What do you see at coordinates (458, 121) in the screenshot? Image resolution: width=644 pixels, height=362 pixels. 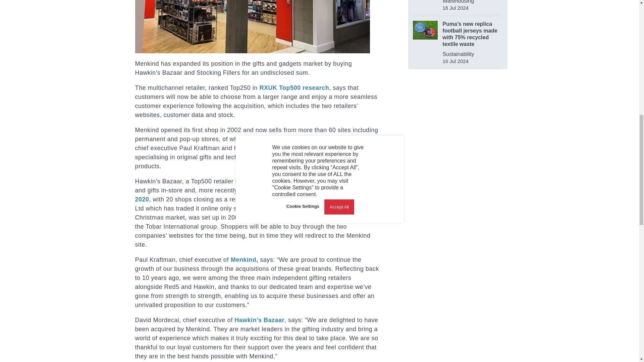 I see `3rd party ad content` at bounding box center [458, 121].